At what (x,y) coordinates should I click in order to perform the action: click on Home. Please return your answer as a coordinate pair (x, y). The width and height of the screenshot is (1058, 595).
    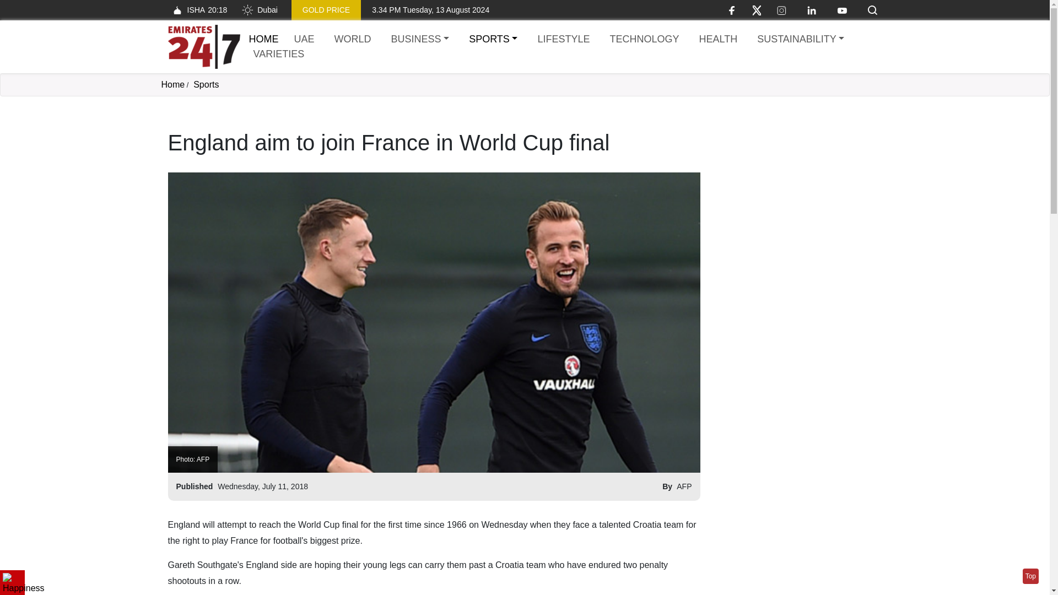
    Looking at the image, I should click on (197, 10).